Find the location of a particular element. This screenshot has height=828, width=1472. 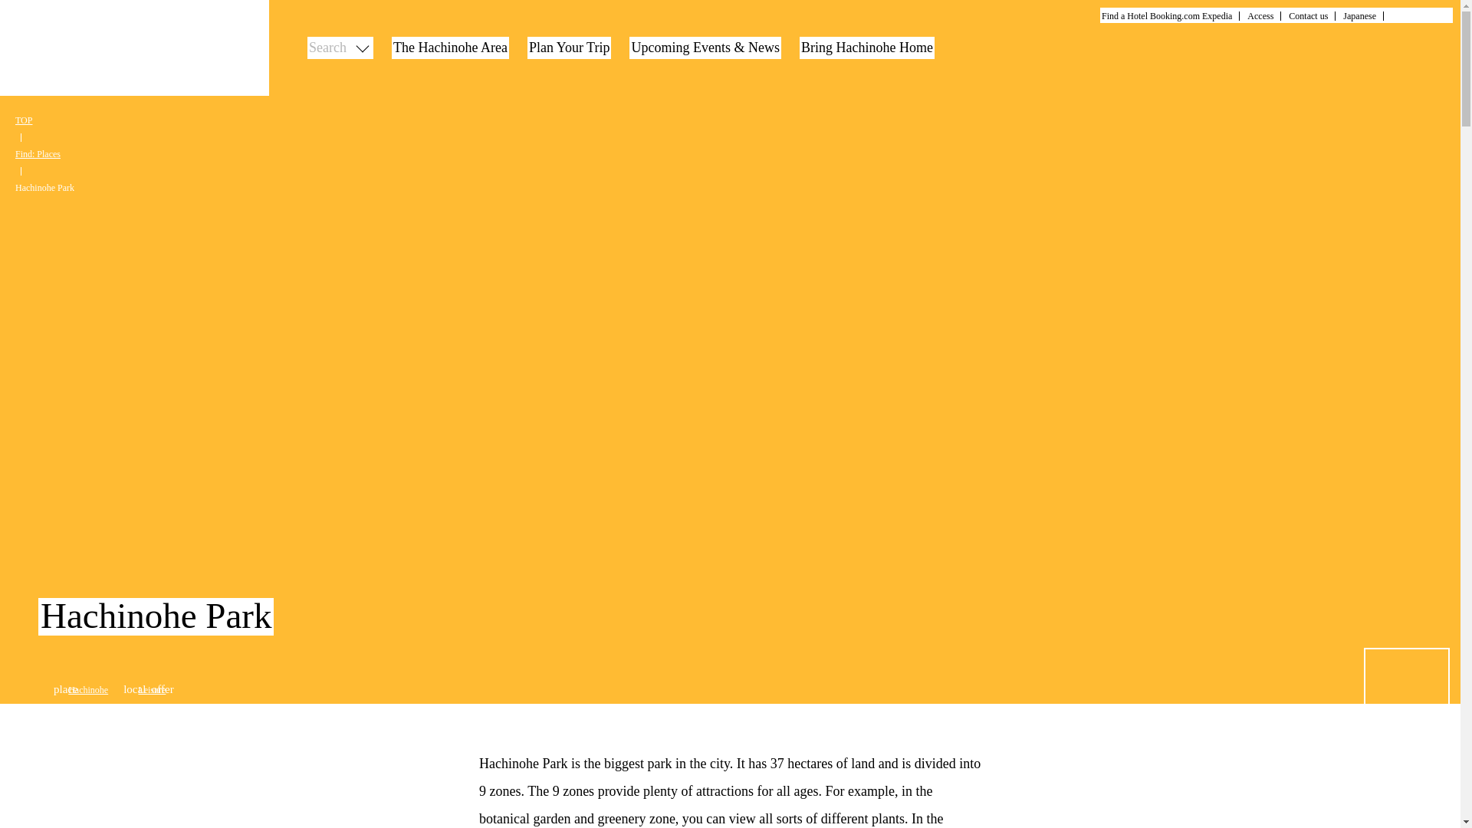

Access is located at coordinates (1260, 16).